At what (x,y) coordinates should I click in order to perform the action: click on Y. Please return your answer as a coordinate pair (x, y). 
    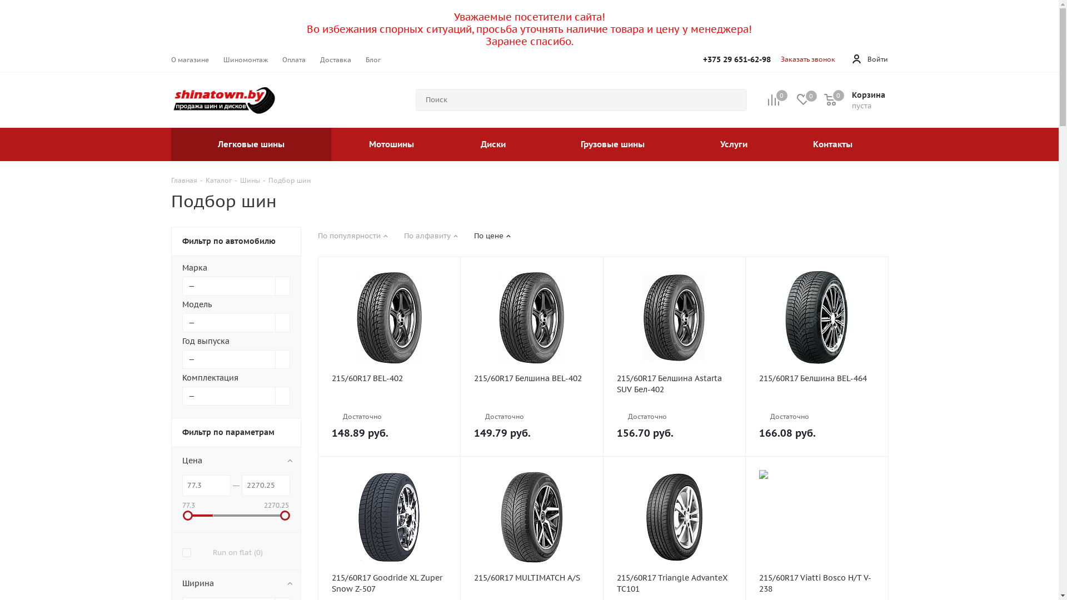
    Looking at the image, I should click on (3, 3).